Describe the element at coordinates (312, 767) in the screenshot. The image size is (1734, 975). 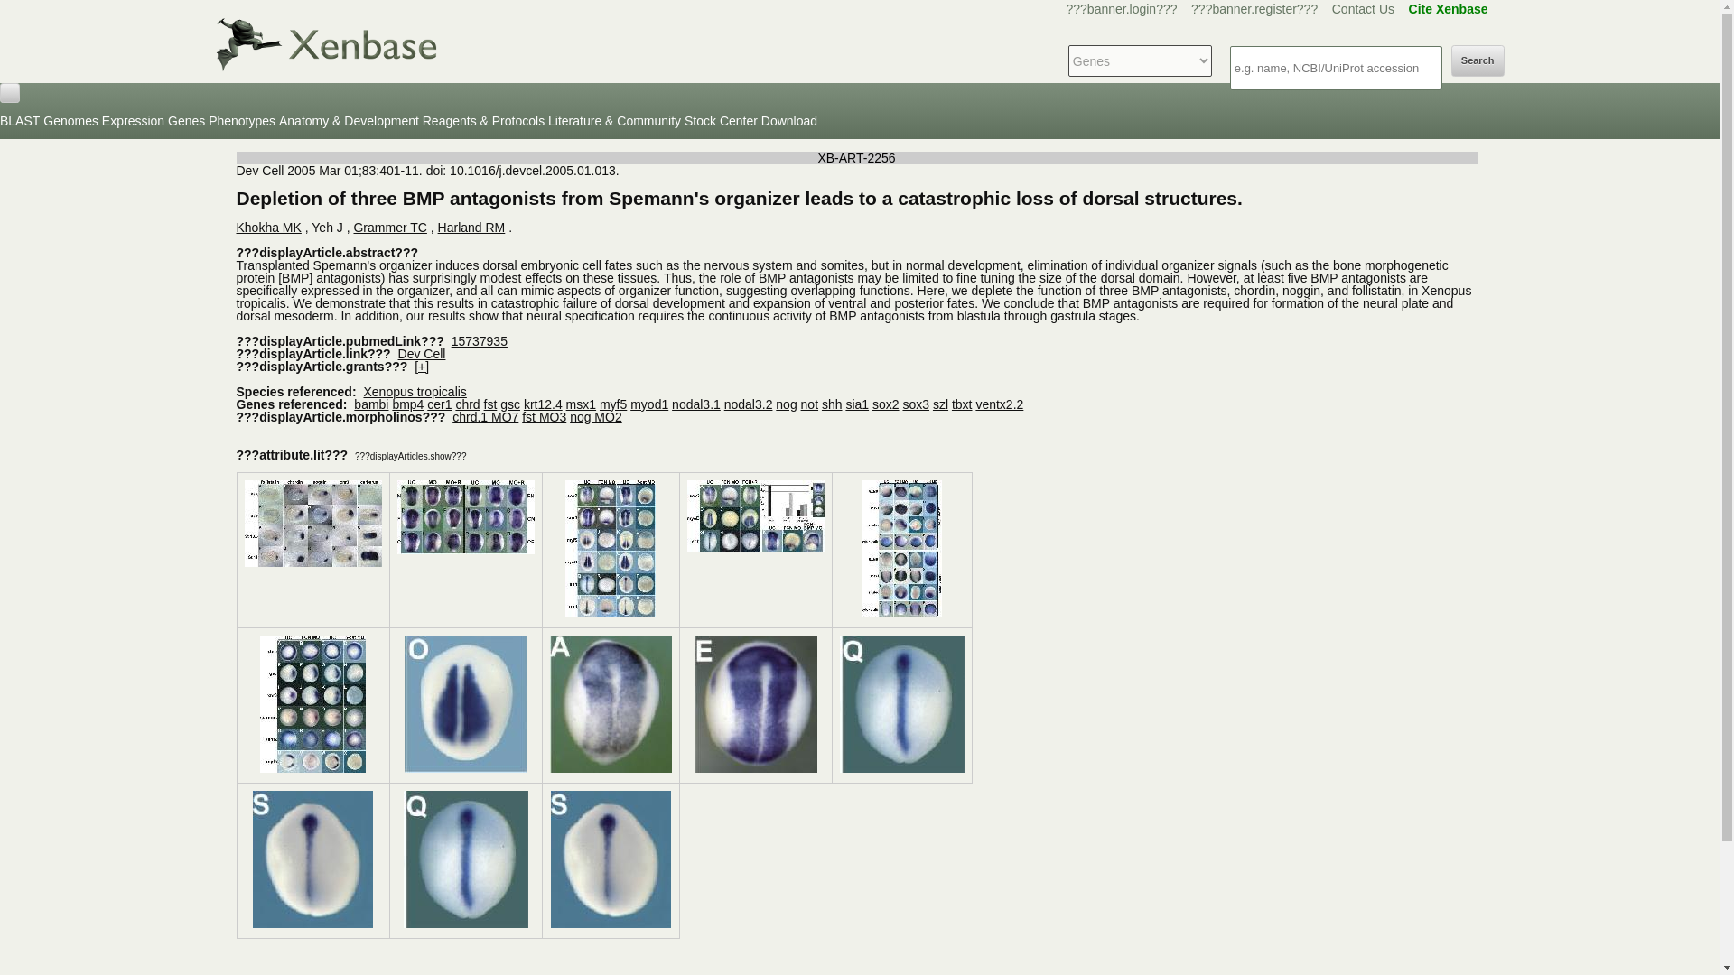
I see `3109` at that location.